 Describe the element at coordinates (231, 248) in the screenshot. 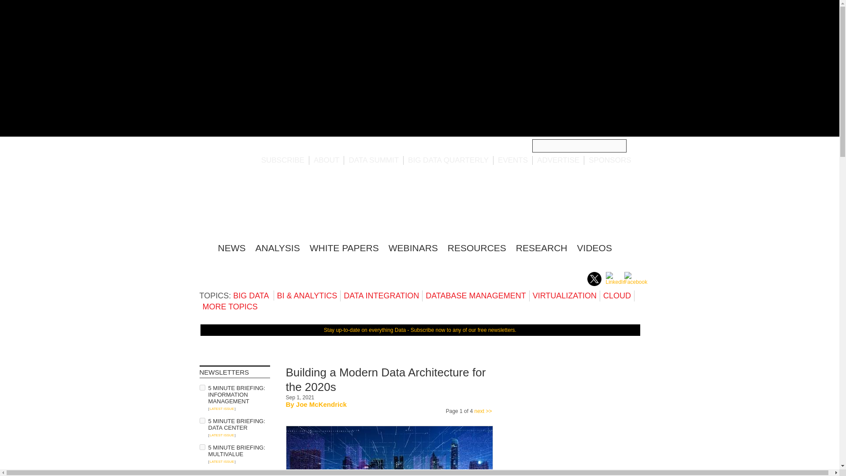

I see `NEWS` at that location.